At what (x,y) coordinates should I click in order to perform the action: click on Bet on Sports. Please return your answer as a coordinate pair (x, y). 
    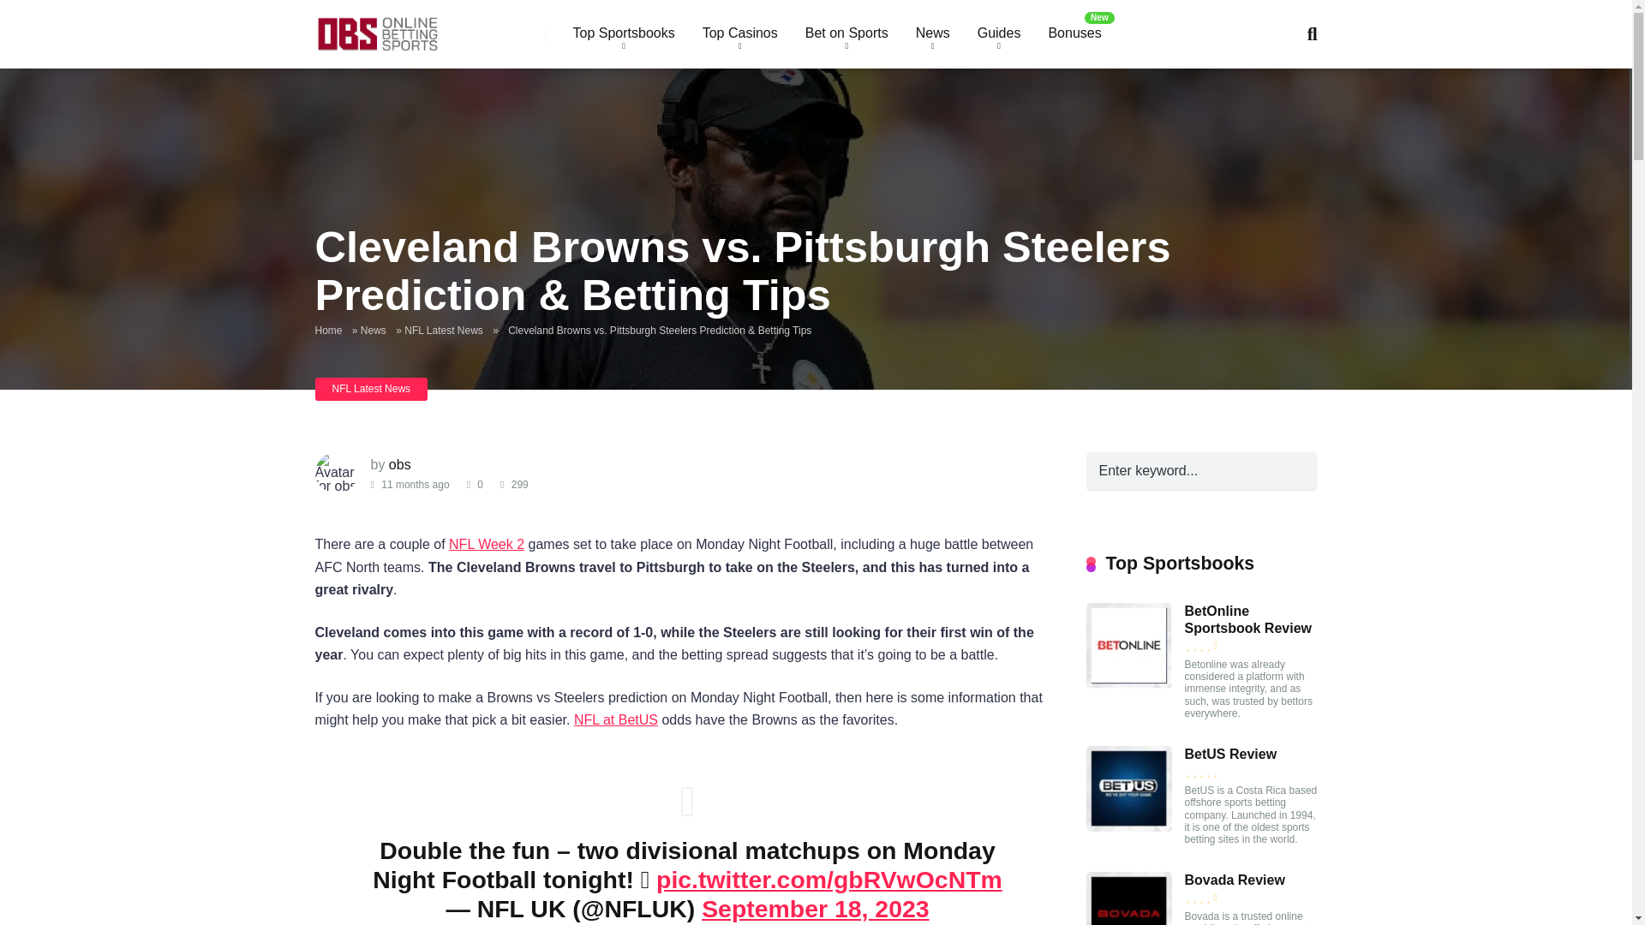
    Looking at the image, I should click on (846, 34).